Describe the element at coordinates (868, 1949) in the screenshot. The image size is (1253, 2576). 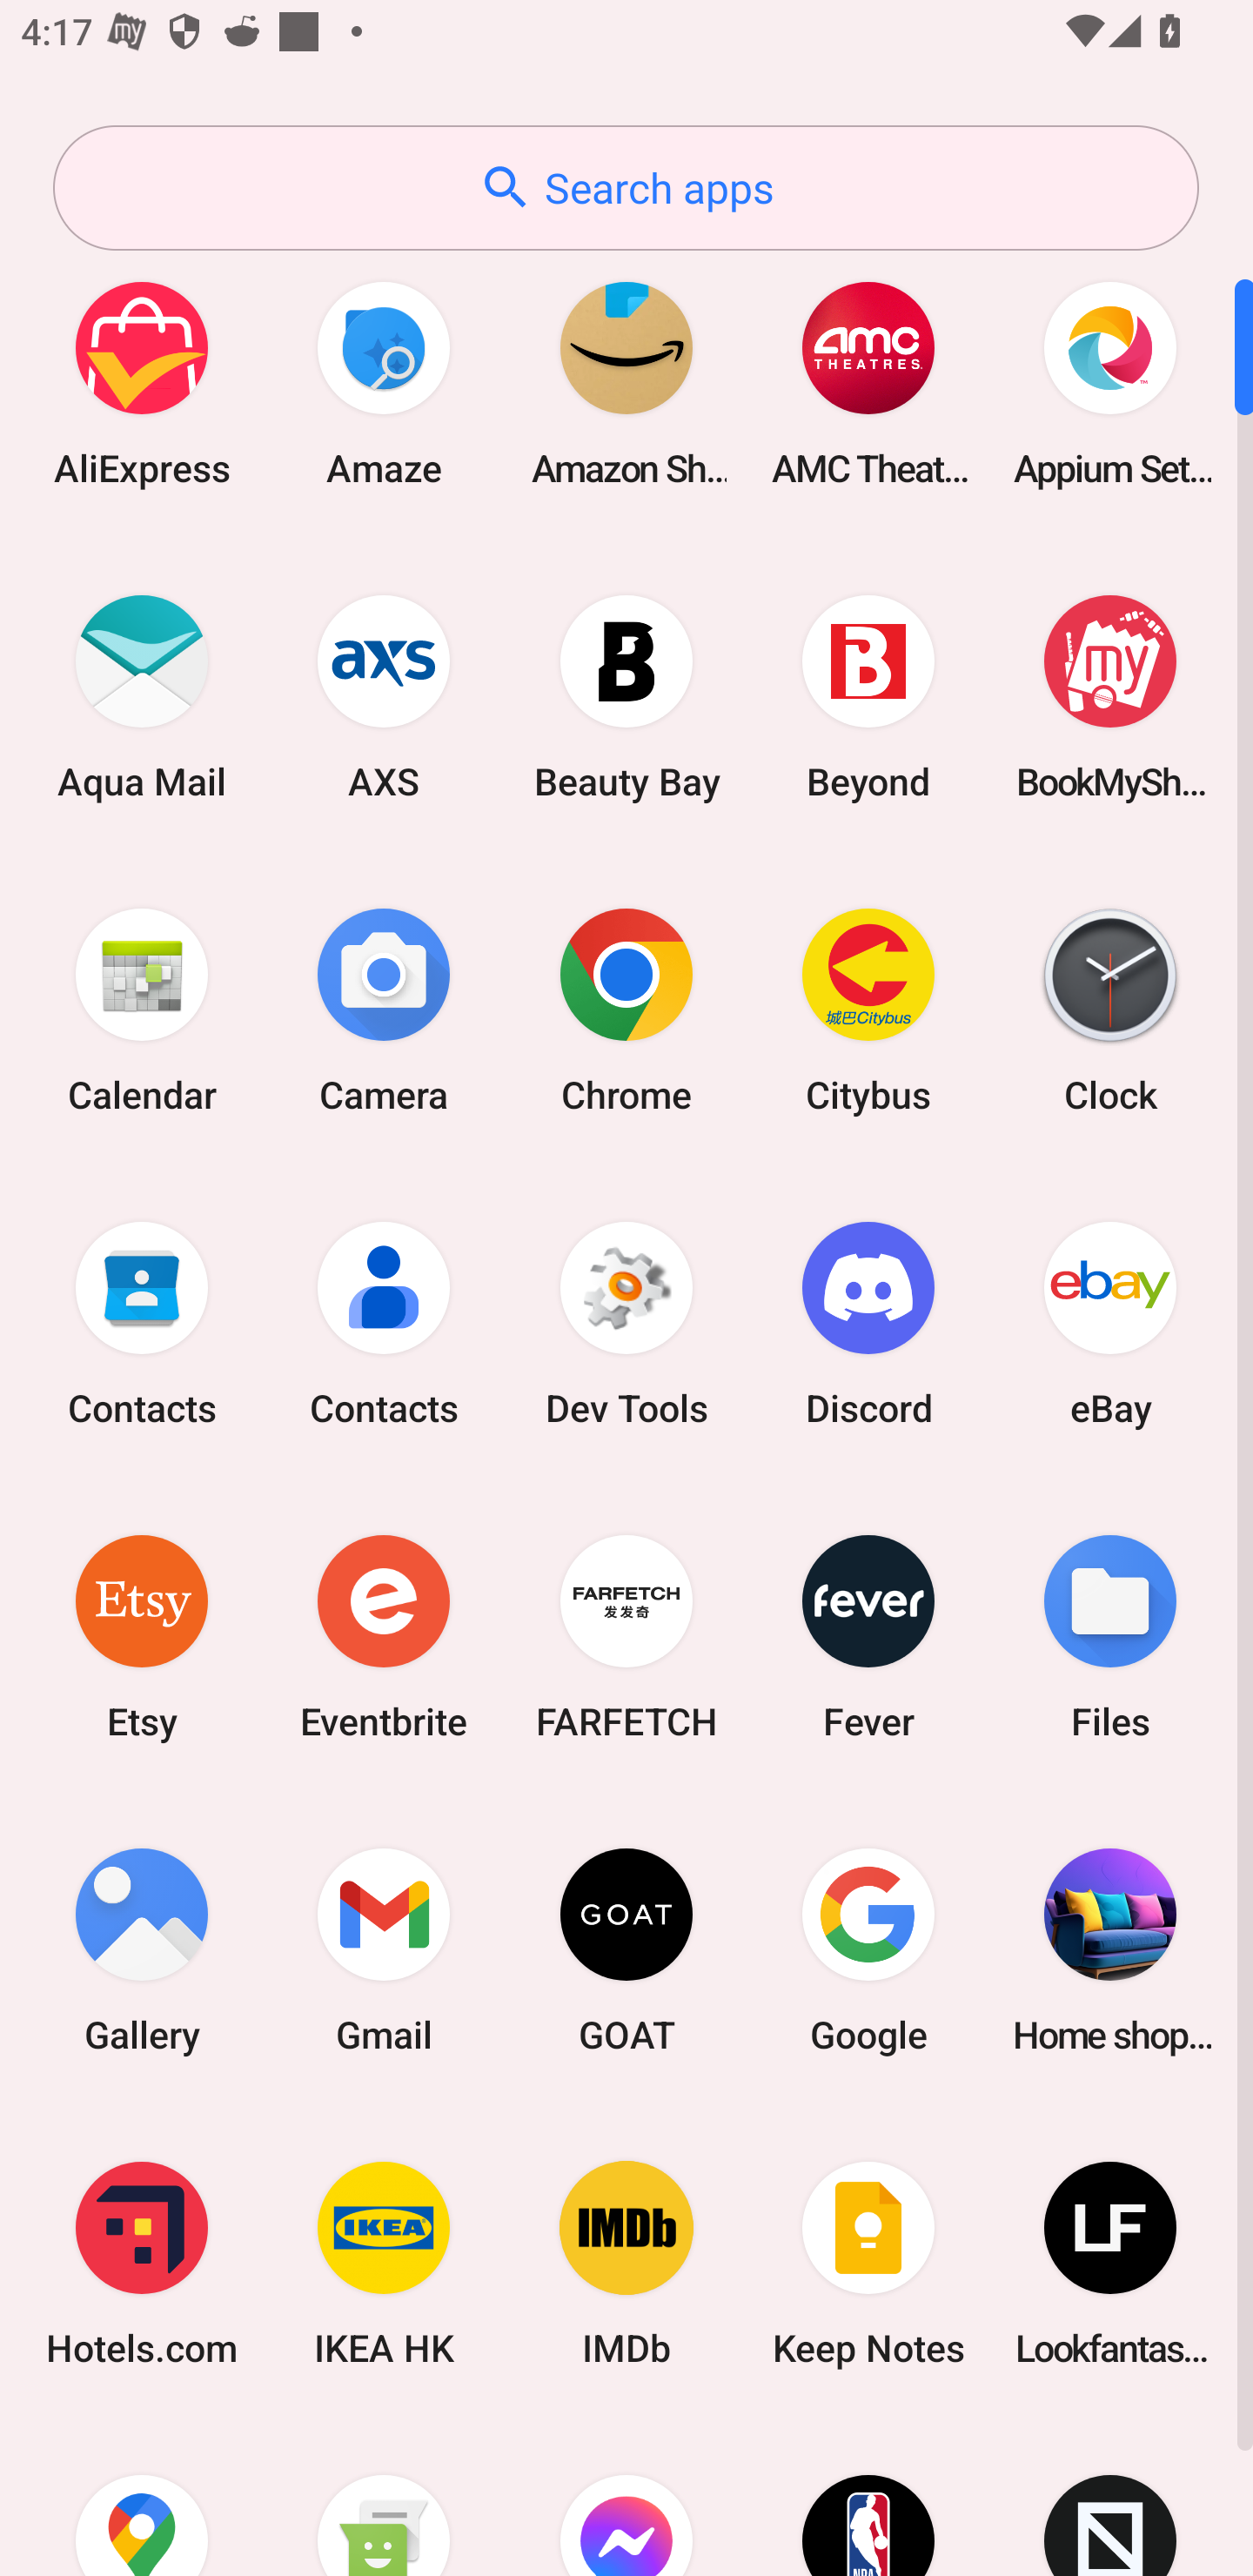
I see `Google` at that location.